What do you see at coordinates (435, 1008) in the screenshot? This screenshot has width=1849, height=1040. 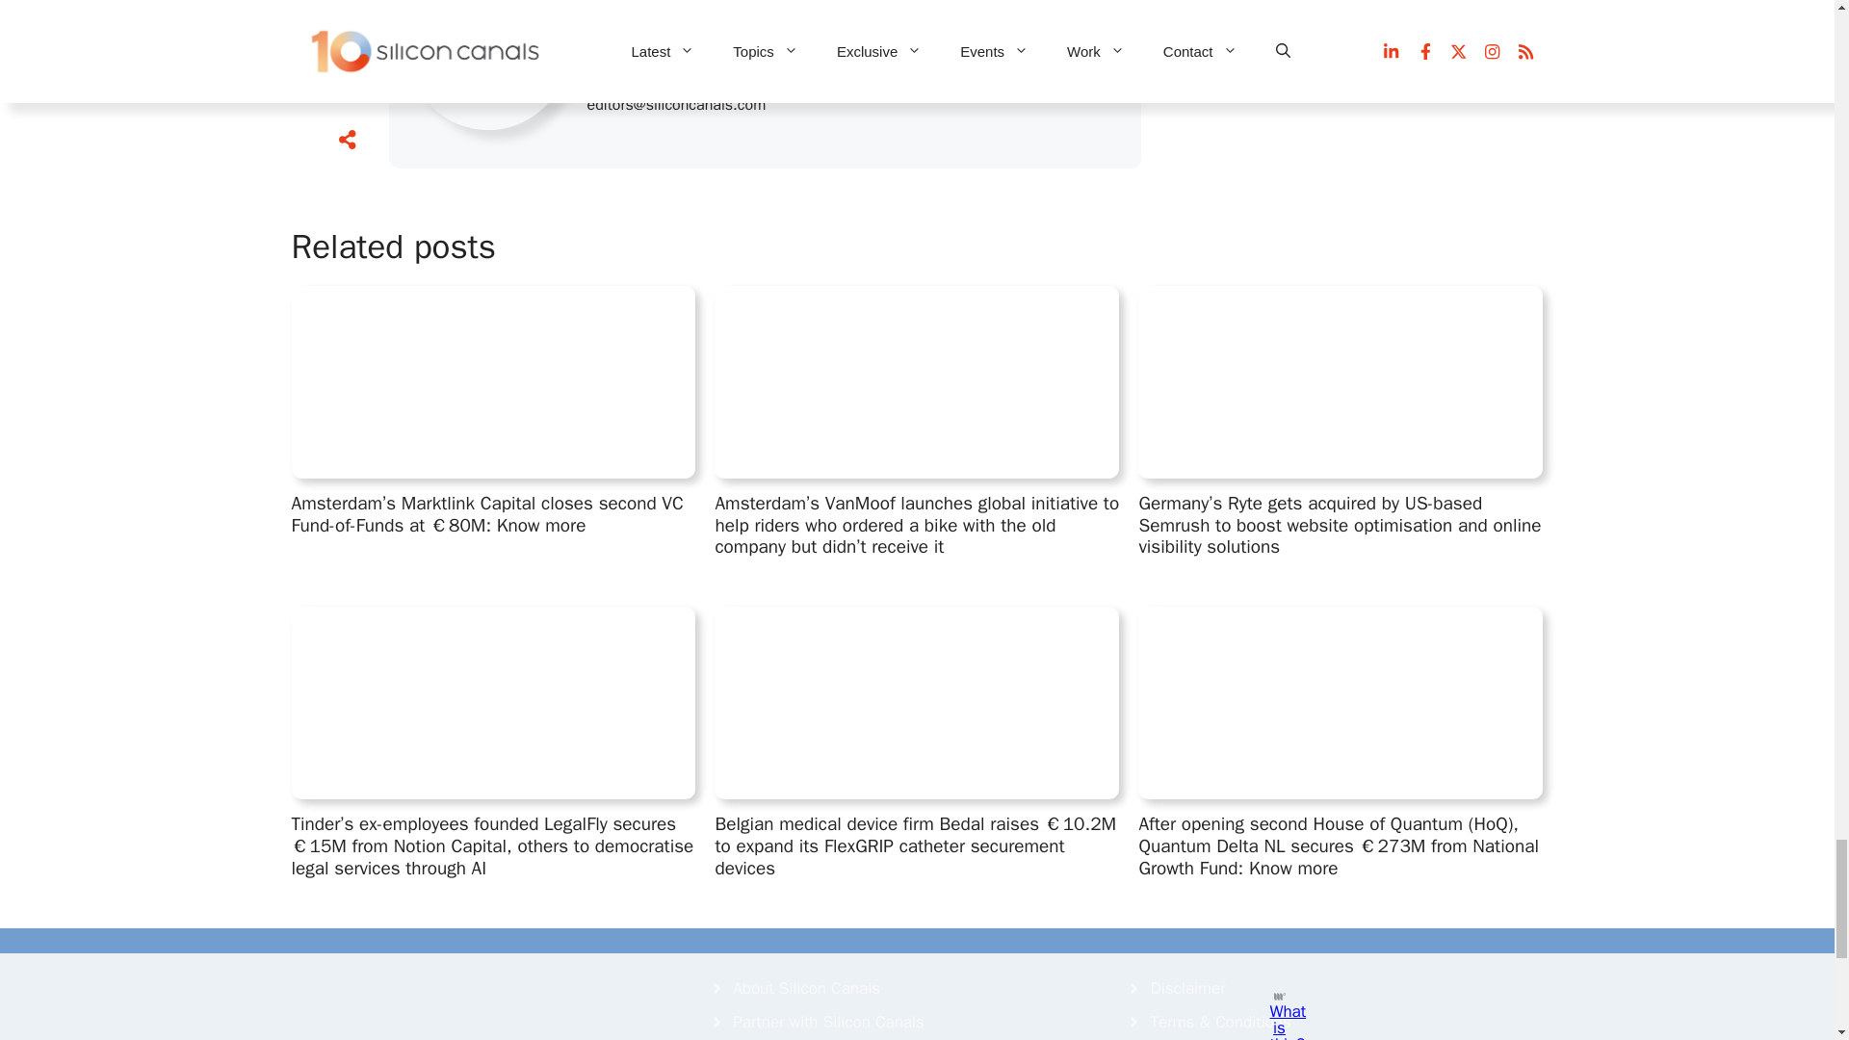 I see `Silicon Canals logo white SC` at bounding box center [435, 1008].